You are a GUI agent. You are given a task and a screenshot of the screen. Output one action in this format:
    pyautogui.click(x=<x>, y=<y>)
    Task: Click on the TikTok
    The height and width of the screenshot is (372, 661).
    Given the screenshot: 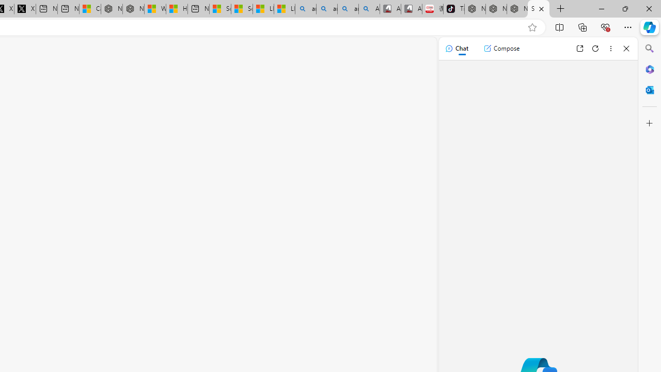 What is the action you would take?
    pyautogui.click(x=453, y=9)
    